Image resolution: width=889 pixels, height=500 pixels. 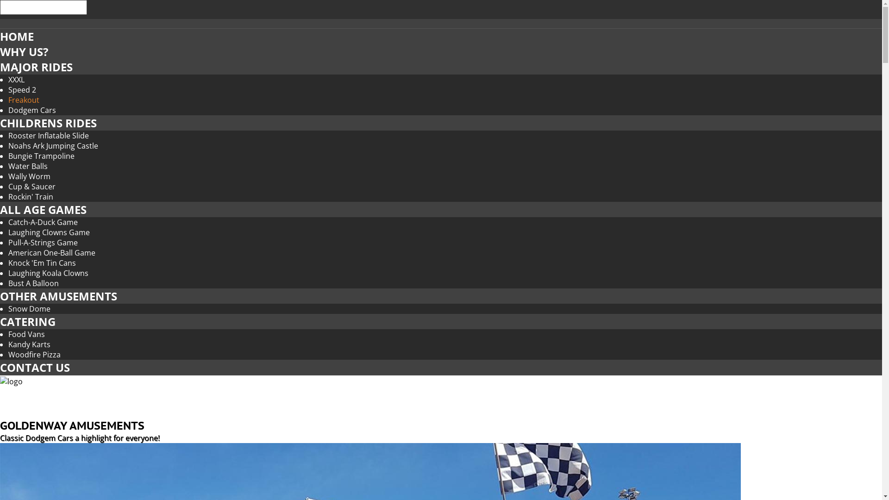 What do you see at coordinates (42, 263) in the screenshot?
I see `Knock 'Em Tin Cans` at bounding box center [42, 263].